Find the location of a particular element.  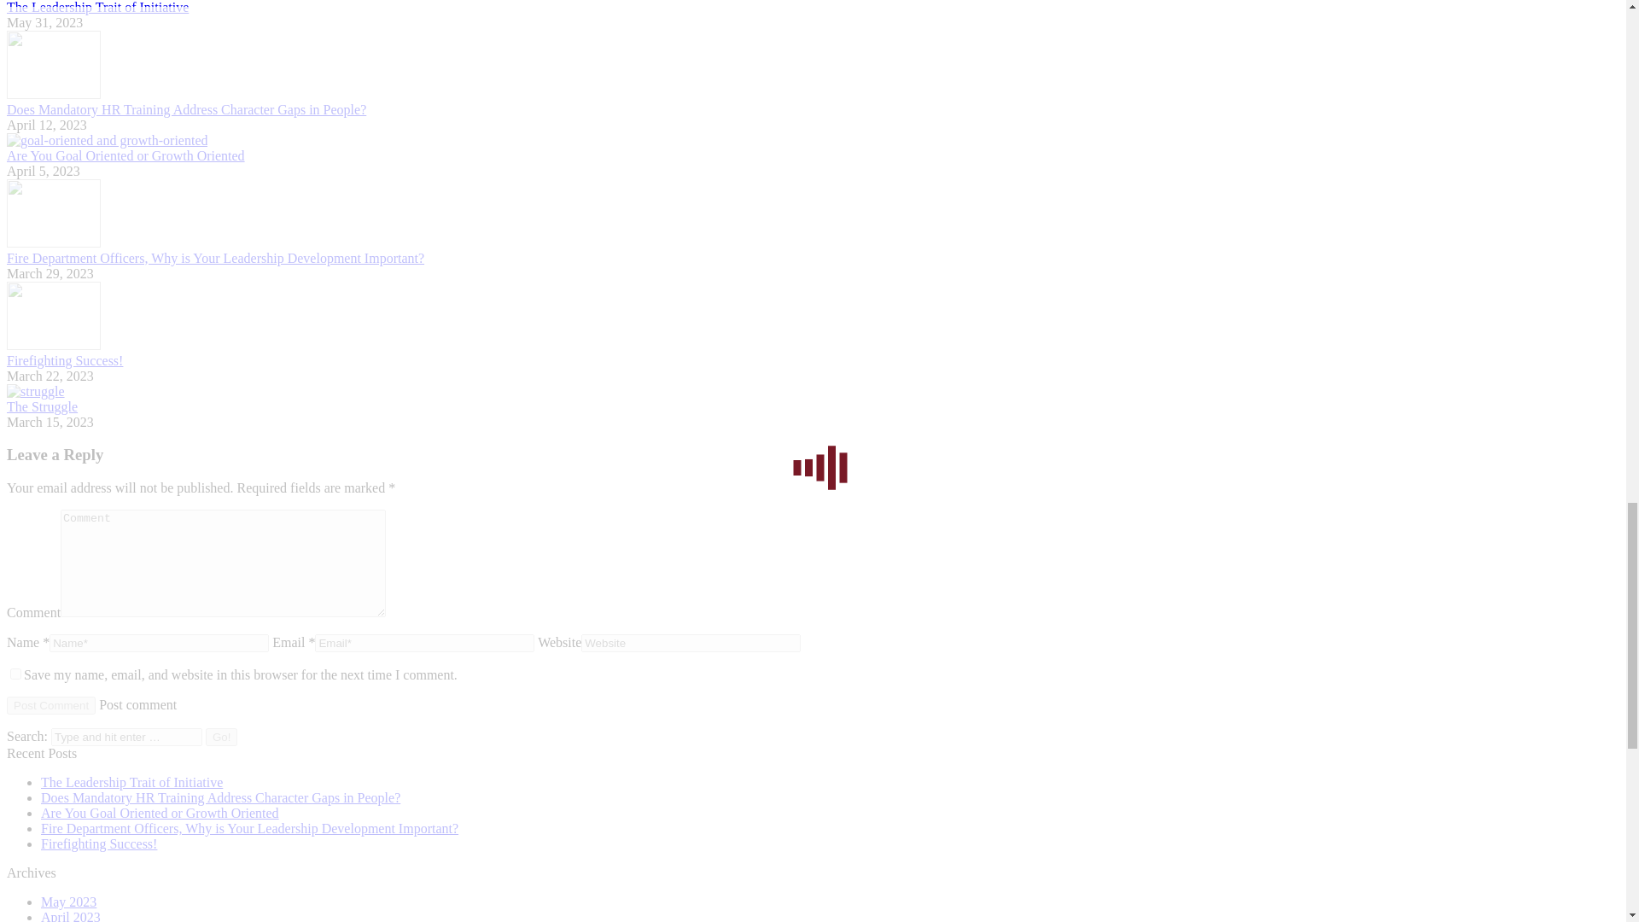

Post Comment is located at coordinates (50, 705).